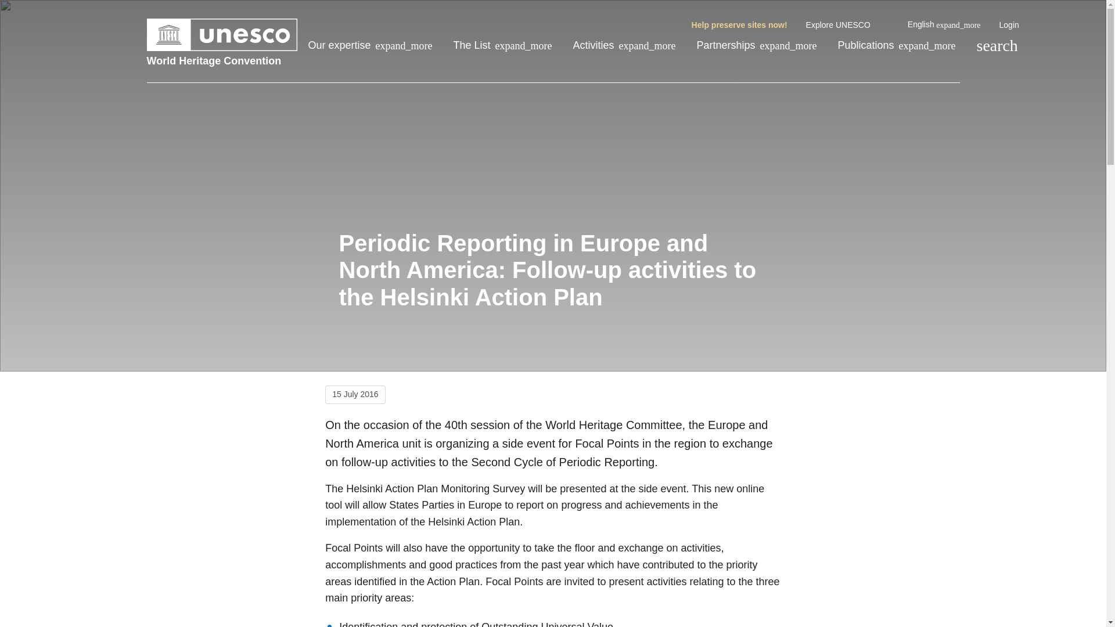 Image resolution: width=1115 pixels, height=627 pixels. What do you see at coordinates (944, 24) in the screenshot?
I see `English` at bounding box center [944, 24].